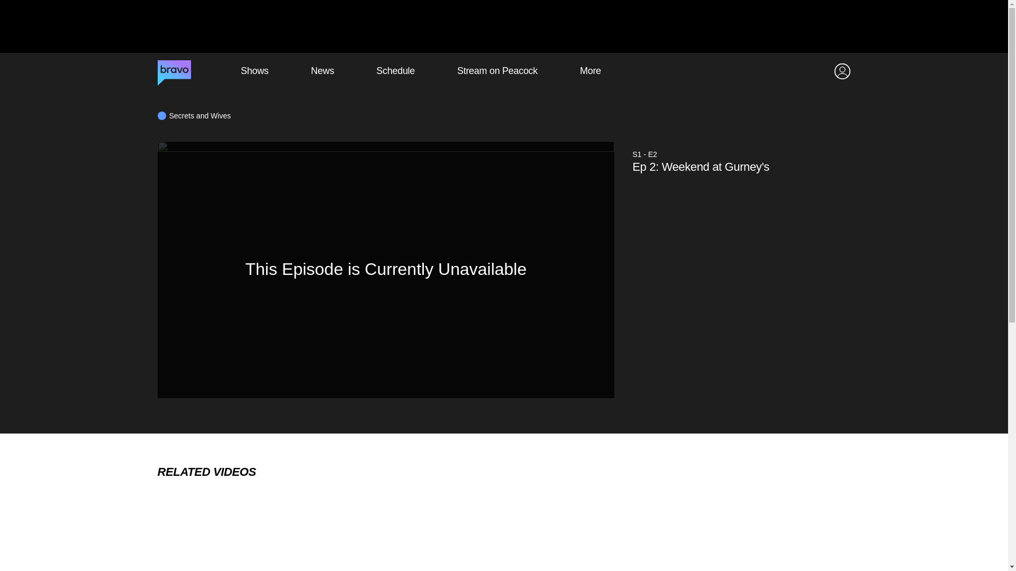 The width and height of the screenshot is (1016, 571). I want to click on More, so click(591, 71).